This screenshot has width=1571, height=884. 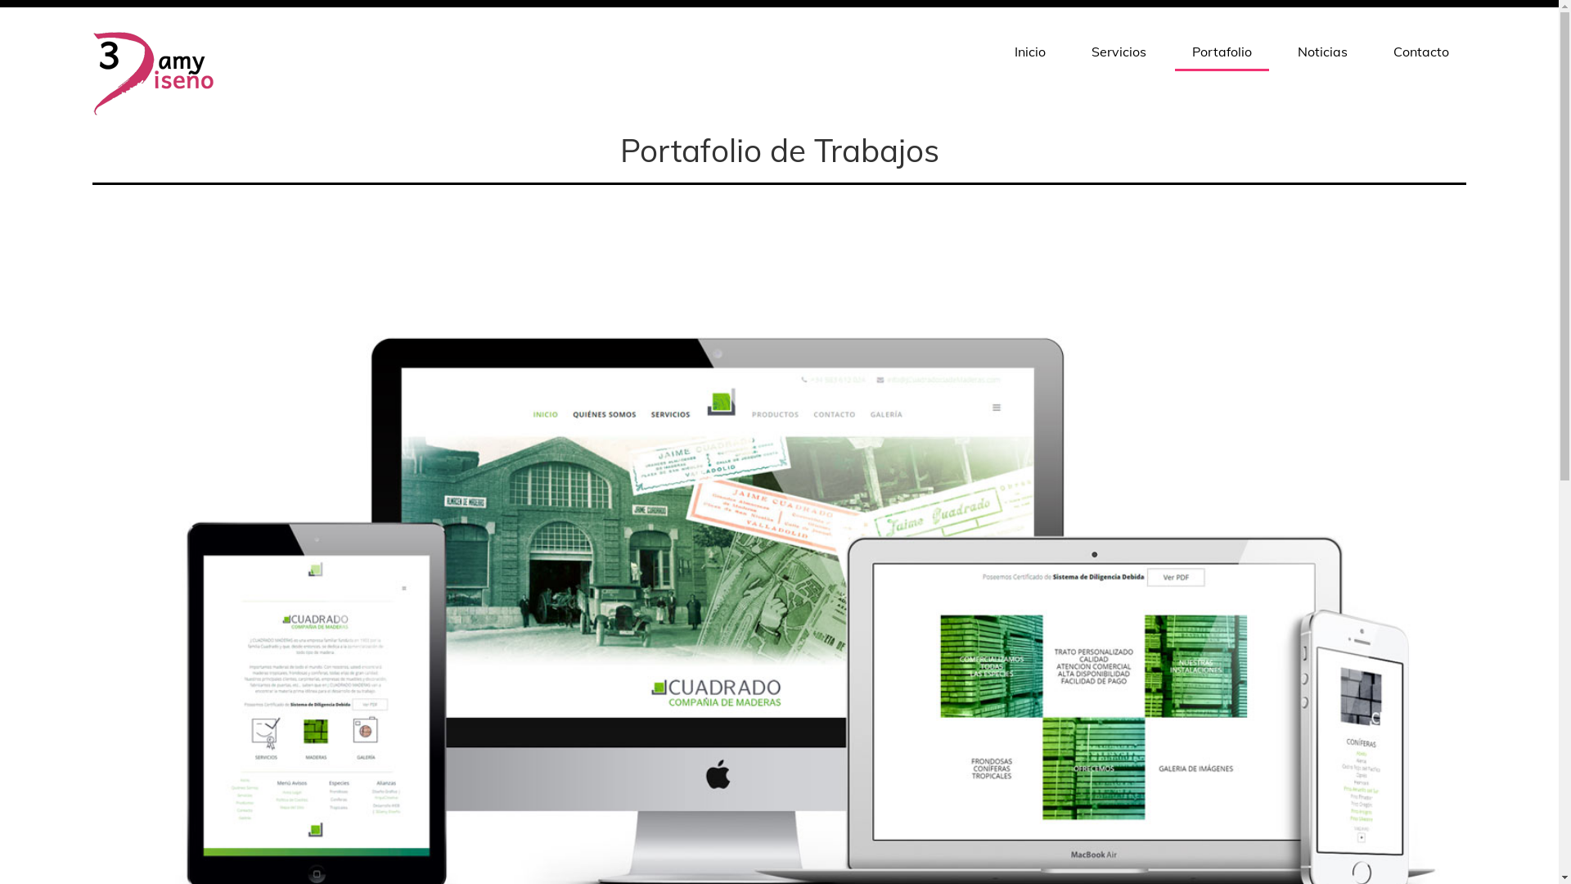 I want to click on Portafolio, so click(x=1222, y=52).